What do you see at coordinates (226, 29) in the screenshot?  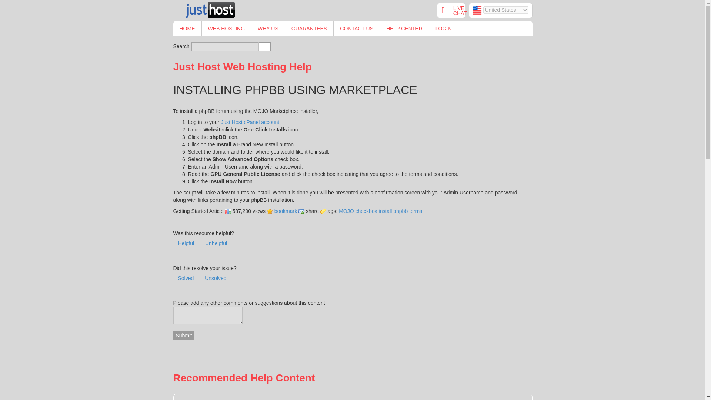 I see `WEB HOSTING` at bounding box center [226, 29].